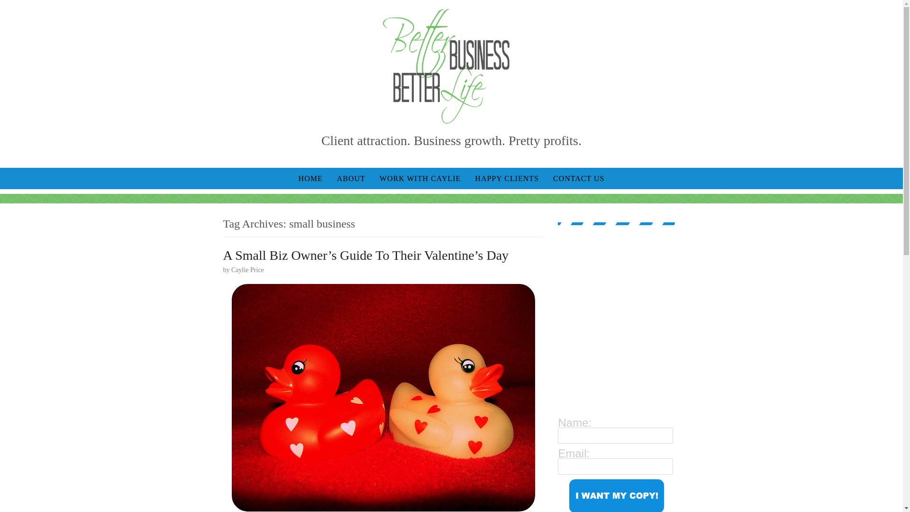 This screenshot has width=910, height=512. What do you see at coordinates (310, 178) in the screenshot?
I see `HOME` at bounding box center [310, 178].